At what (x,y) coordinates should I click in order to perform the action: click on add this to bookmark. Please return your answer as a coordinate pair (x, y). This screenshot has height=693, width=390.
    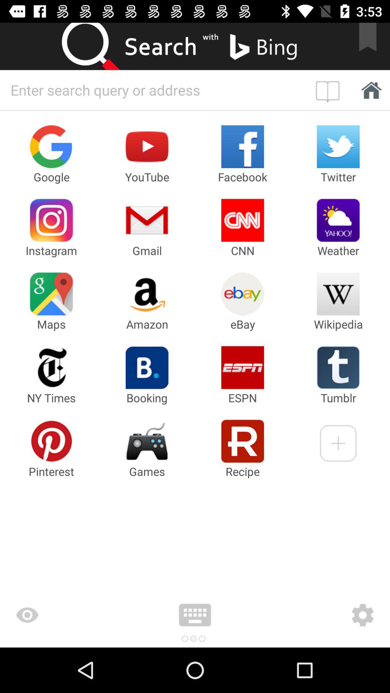
    Looking at the image, I should click on (372, 46).